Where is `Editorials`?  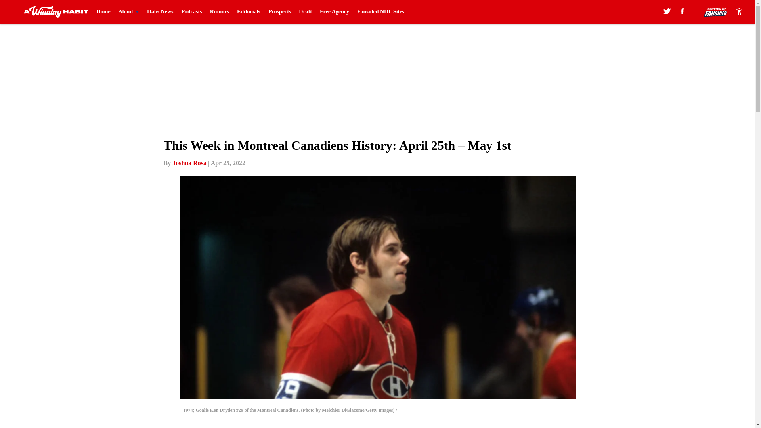 Editorials is located at coordinates (248, 12).